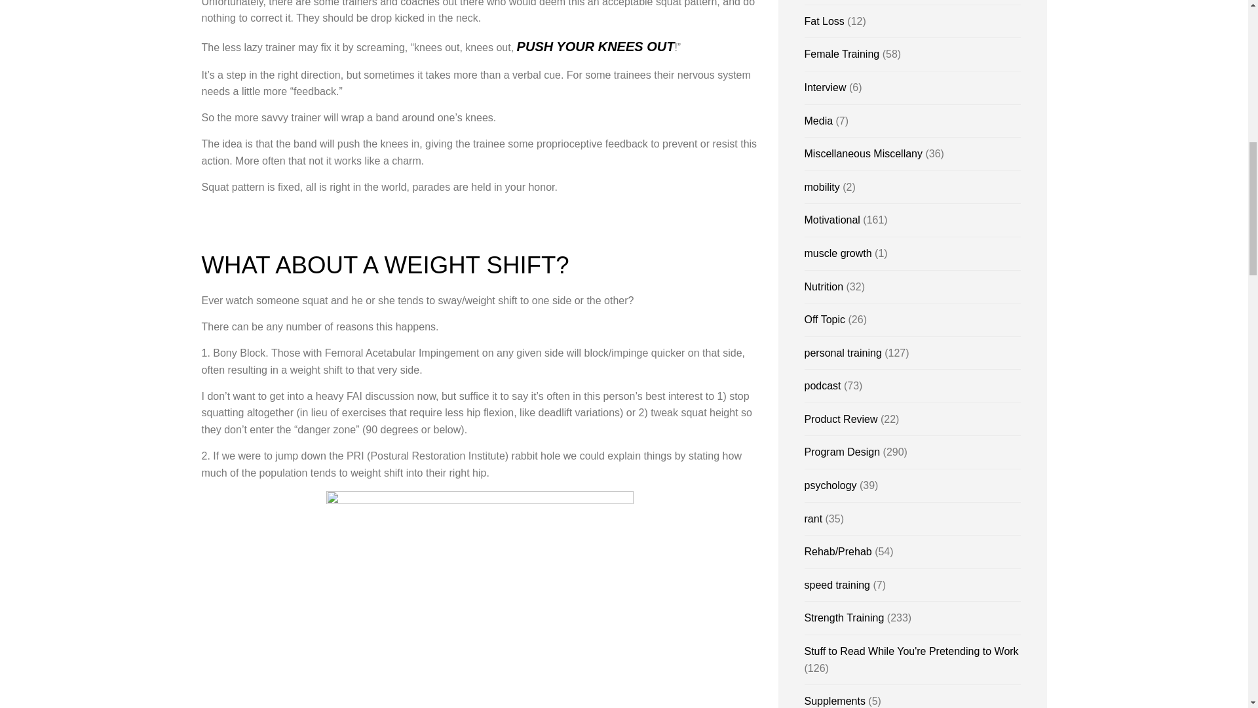  I want to click on Off Topic, so click(825, 319).